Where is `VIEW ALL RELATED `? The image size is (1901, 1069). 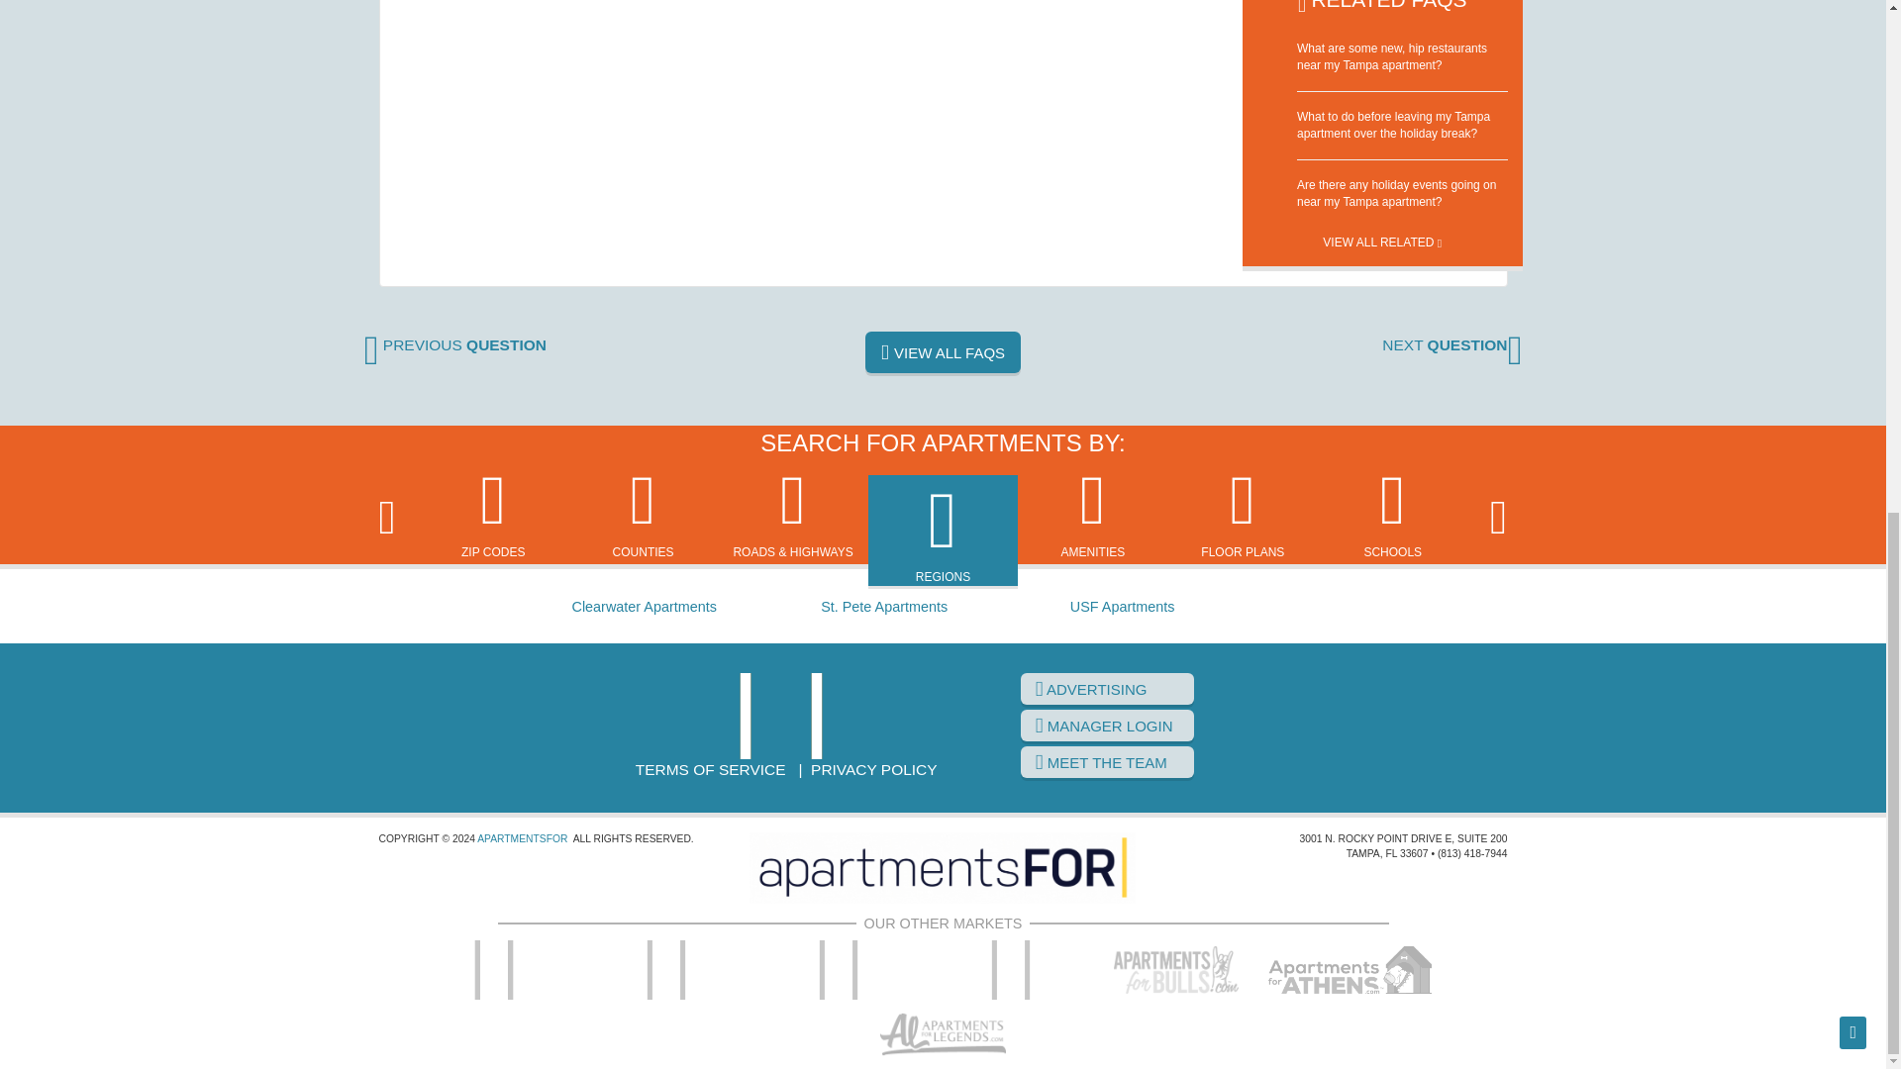 VIEW ALL RELATED  is located at coordinates (1382, 236).